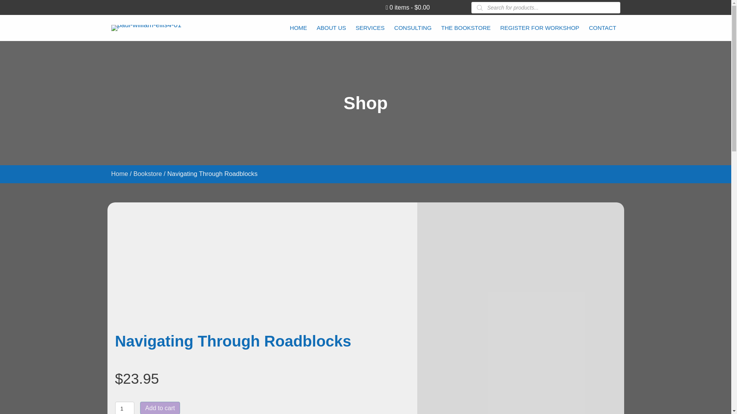 Image resolution: width=737 pixels, height=414 pixels. Describe the element at coordinates (539, 27) in the screenshot. I see `REGISTER FOR WORKSHOP` at that location.